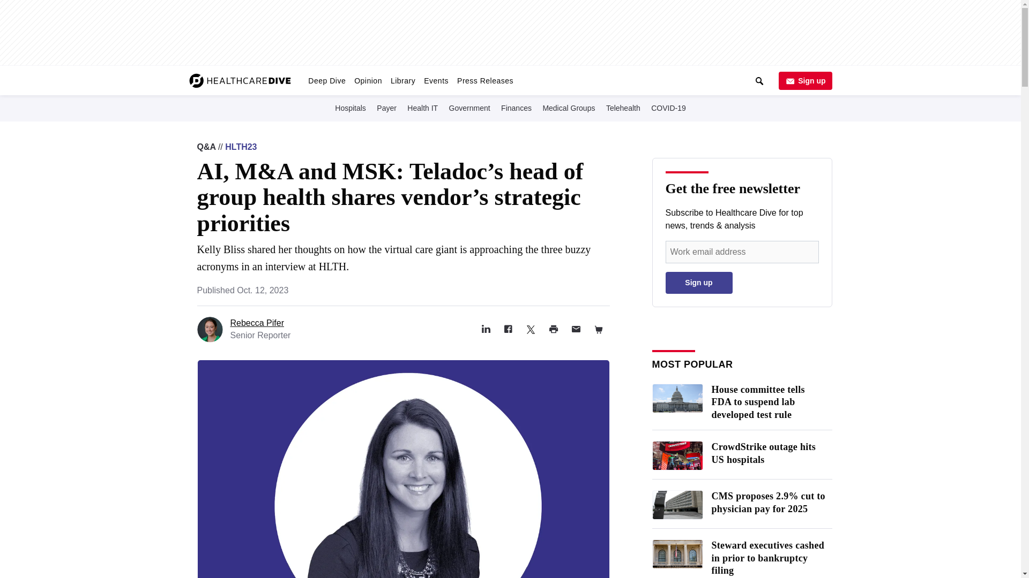 This screenshot has height=578, width=1029. I want to click on Telehealth, so click(623, 108).